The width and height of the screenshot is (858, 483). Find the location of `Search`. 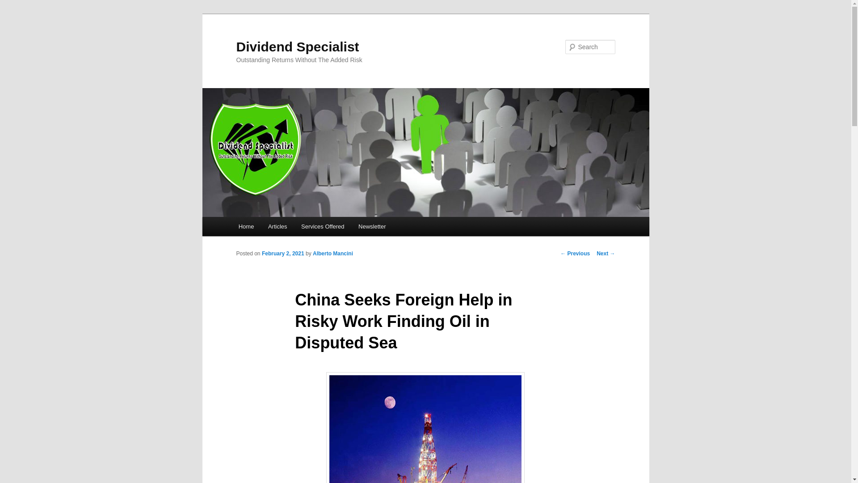

Search is located at coordinates (14, 5).